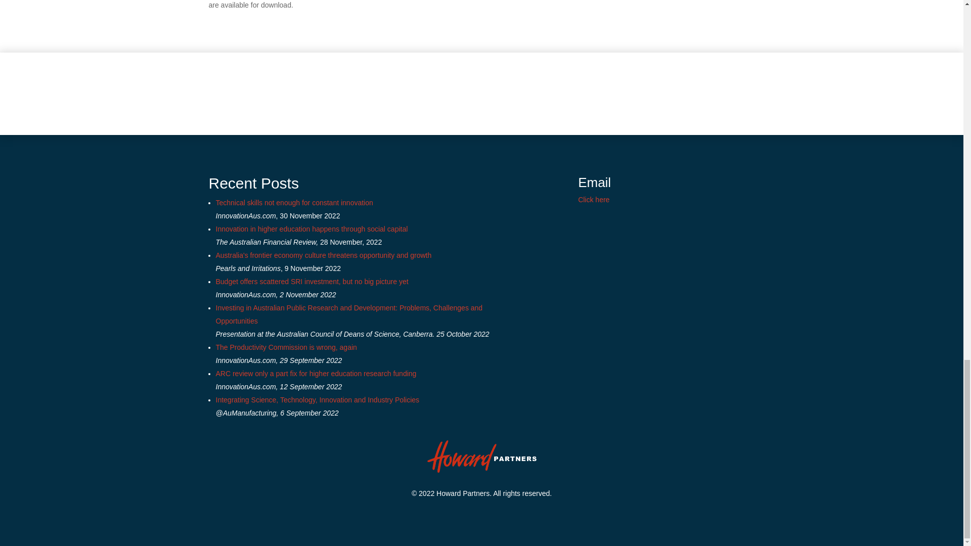 This screenshot has height=546, width=971. I want to click on The Productivity Commission is wrong, again, so click(286, 347).